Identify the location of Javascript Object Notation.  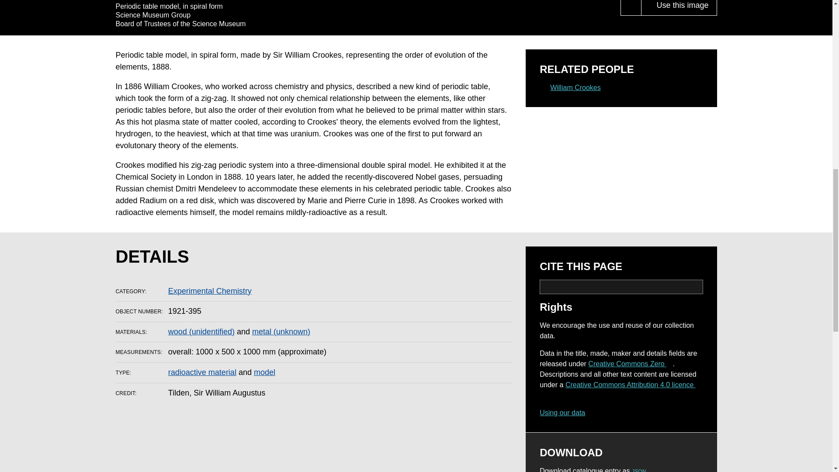
(639, 470).